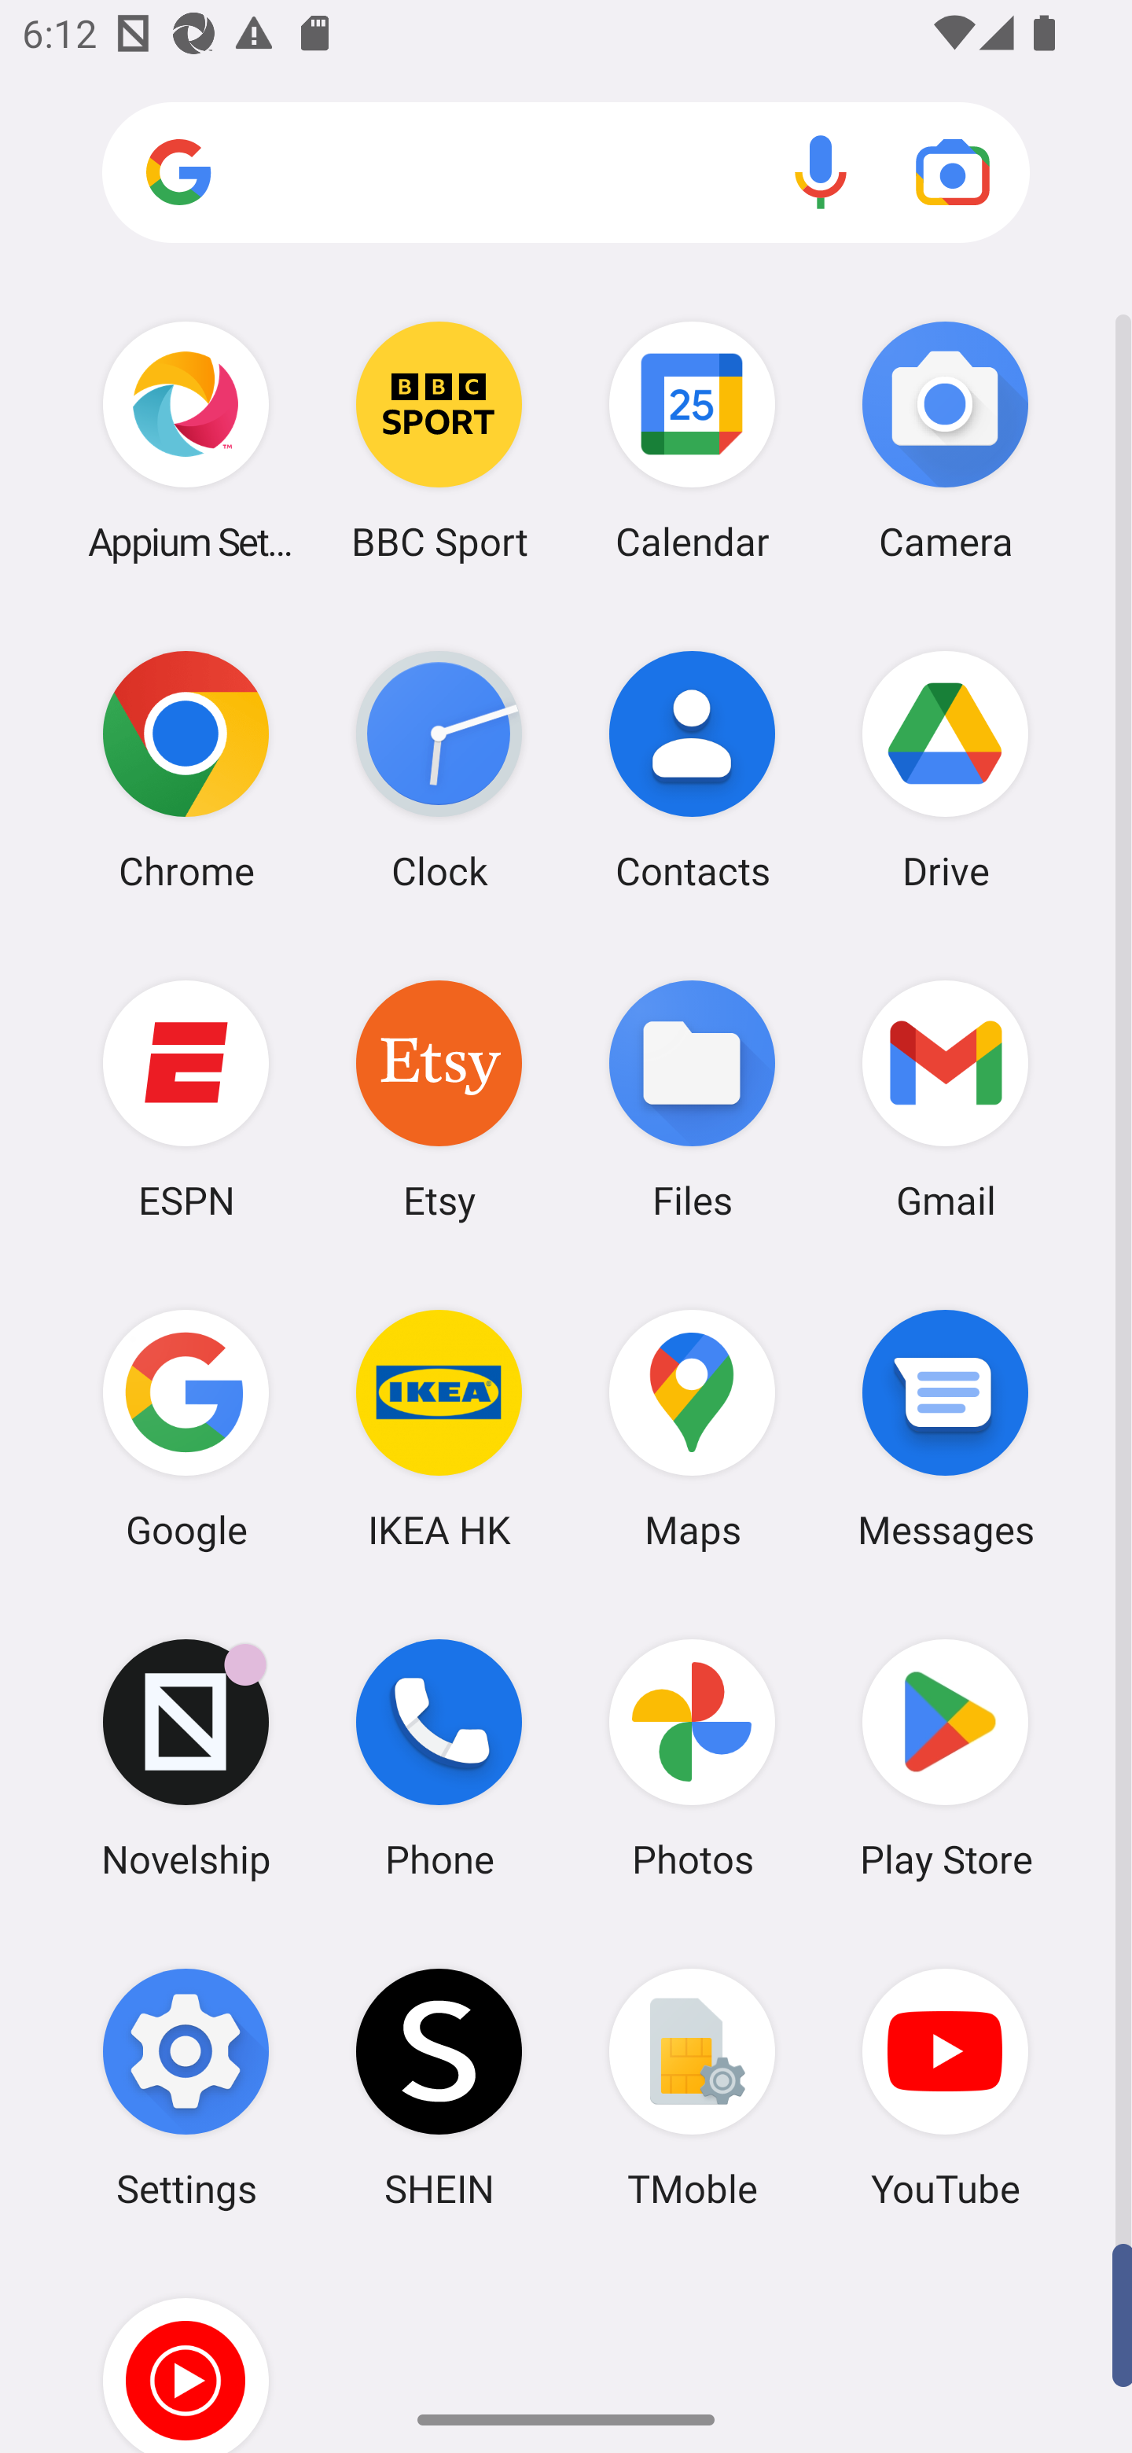 This screenshot has width=1132, height=2453. What do you see at coordinates (693, 440) in the screenshot?
I see `Calendar` at bounding box center [693, 440].